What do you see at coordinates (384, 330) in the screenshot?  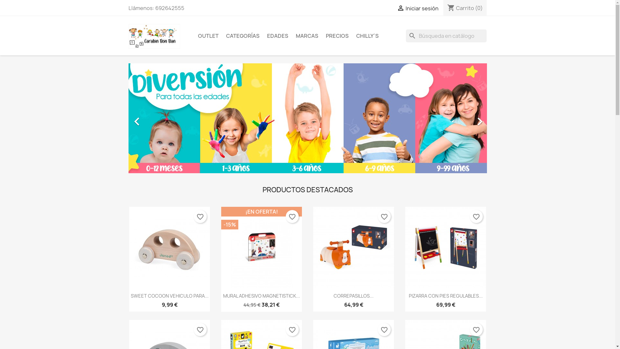 I see `favorite_border` at bounding box center [384, 330].